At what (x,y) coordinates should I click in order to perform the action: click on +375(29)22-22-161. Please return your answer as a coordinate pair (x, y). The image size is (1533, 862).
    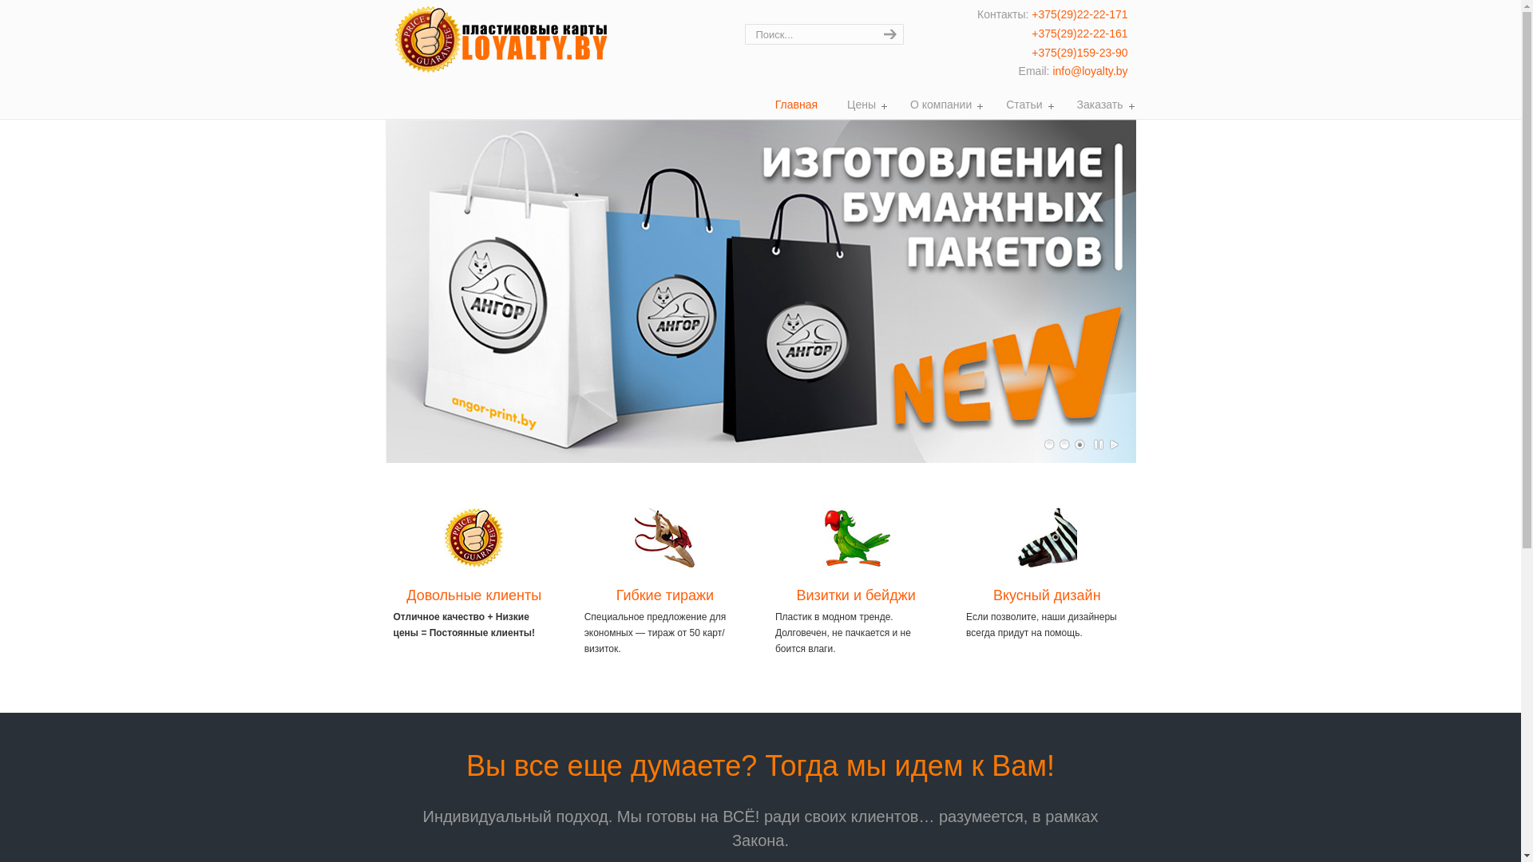
    Looking at the image, I should click on (1079, 34).